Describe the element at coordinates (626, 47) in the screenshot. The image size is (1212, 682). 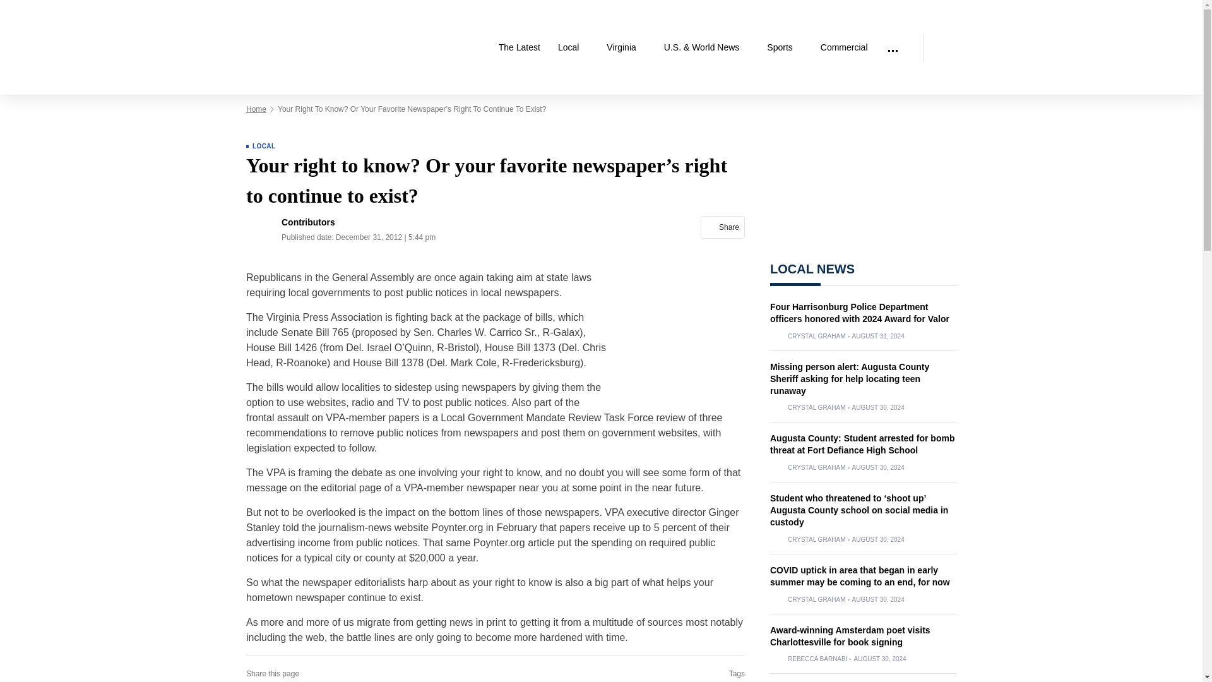
I see `Virginia` at that location.